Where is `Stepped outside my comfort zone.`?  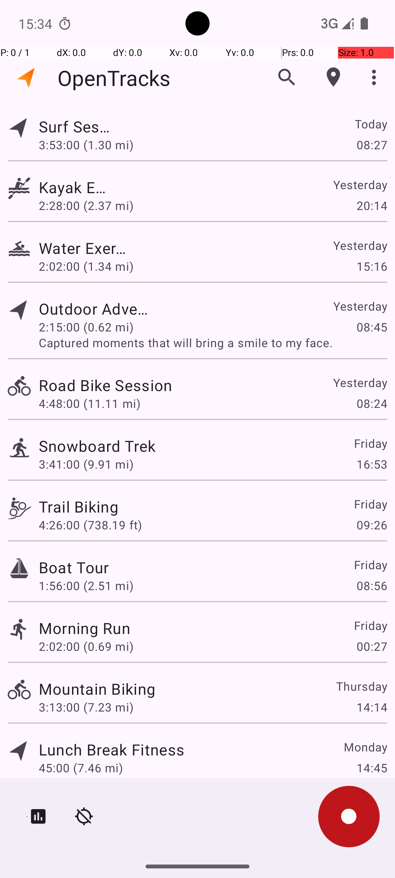
Stepped outside my comfort zone. is located at coordinates (213, 784).